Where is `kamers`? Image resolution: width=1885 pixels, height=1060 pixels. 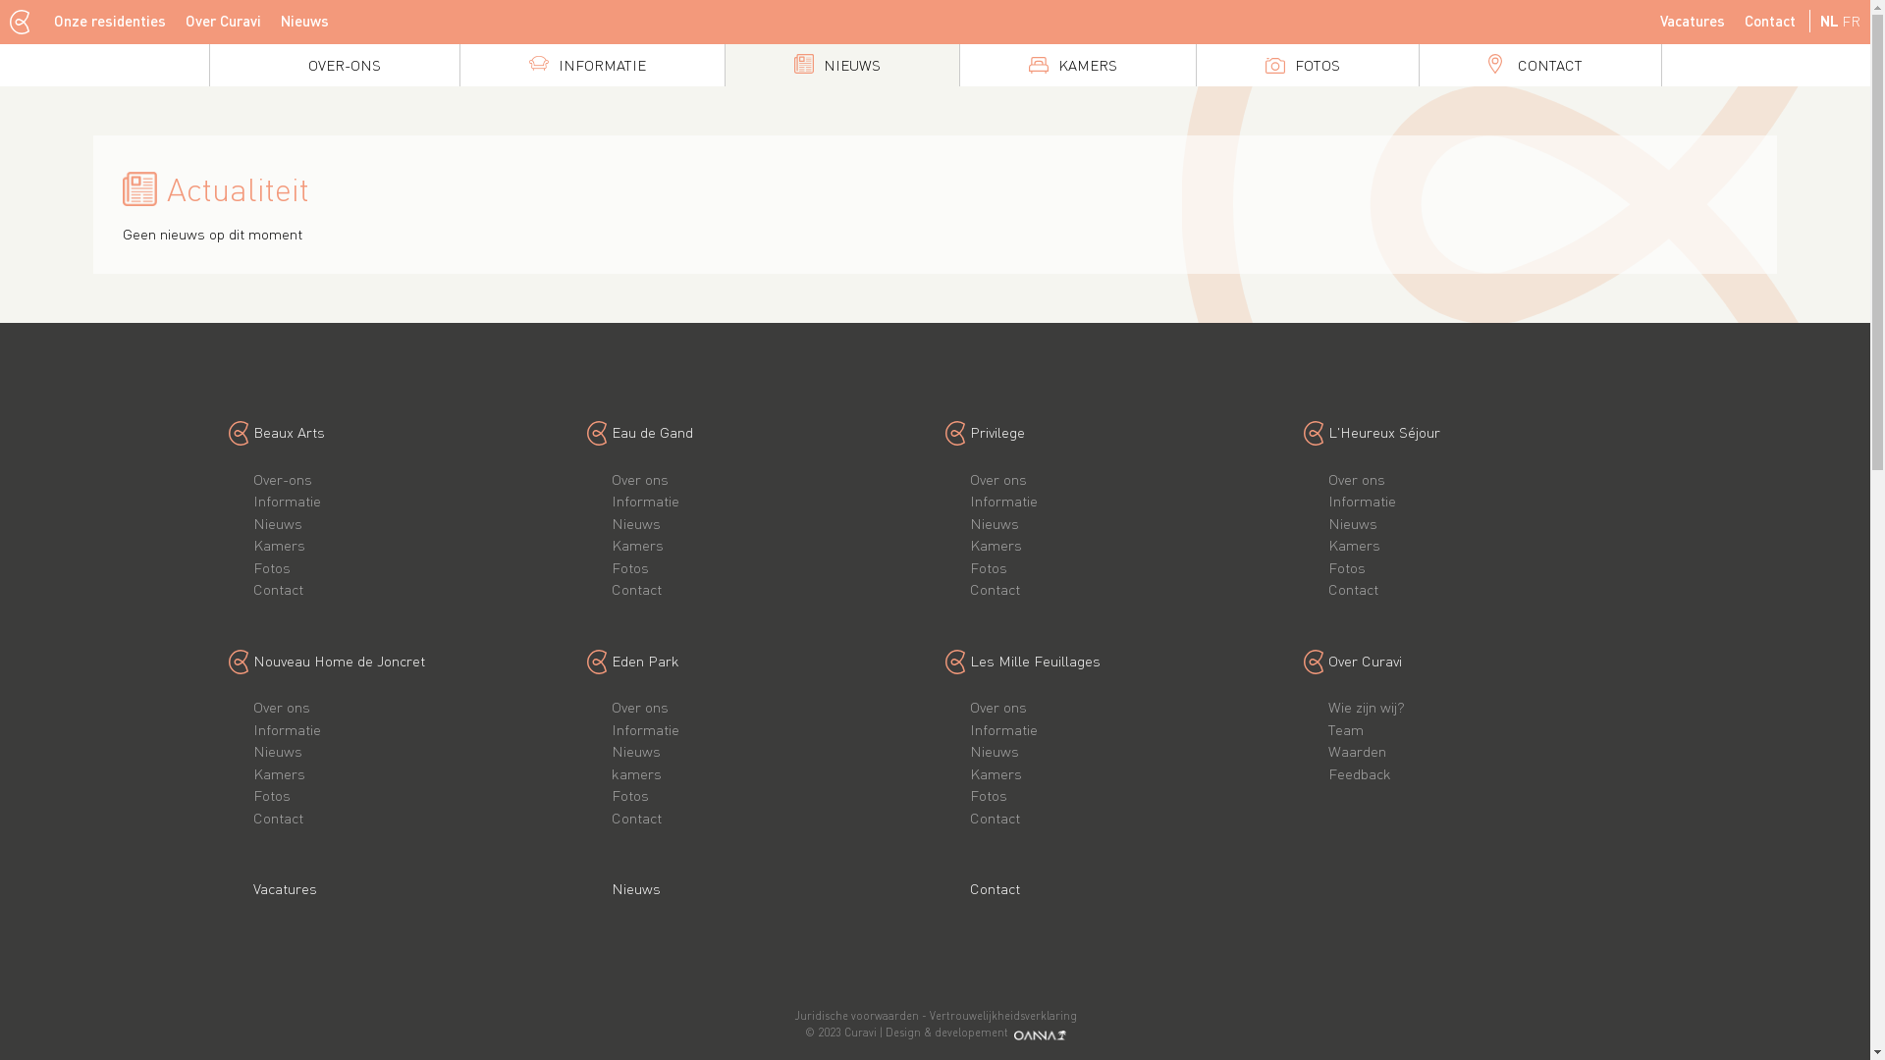 kamers is located at coordinates (636, 773).